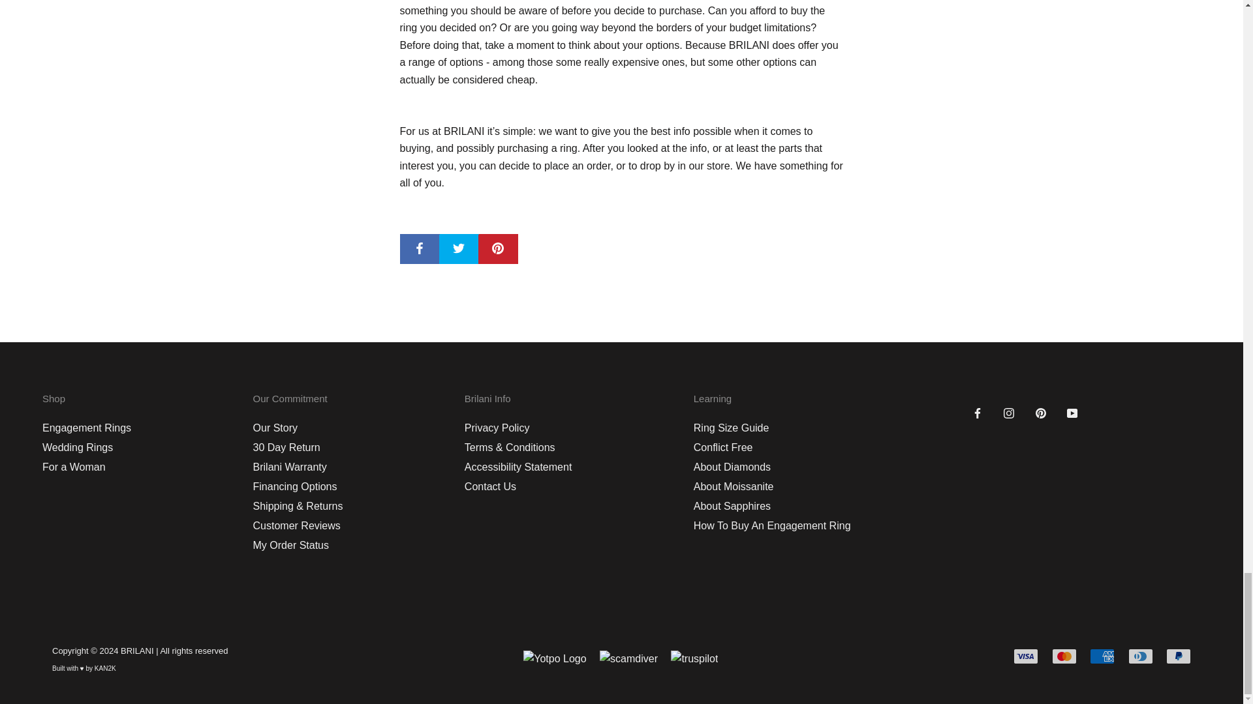  What do you see at coordinates (1141, 656) in the screenshot?
I see `Diners Club` at bounding box center [1141, 656].